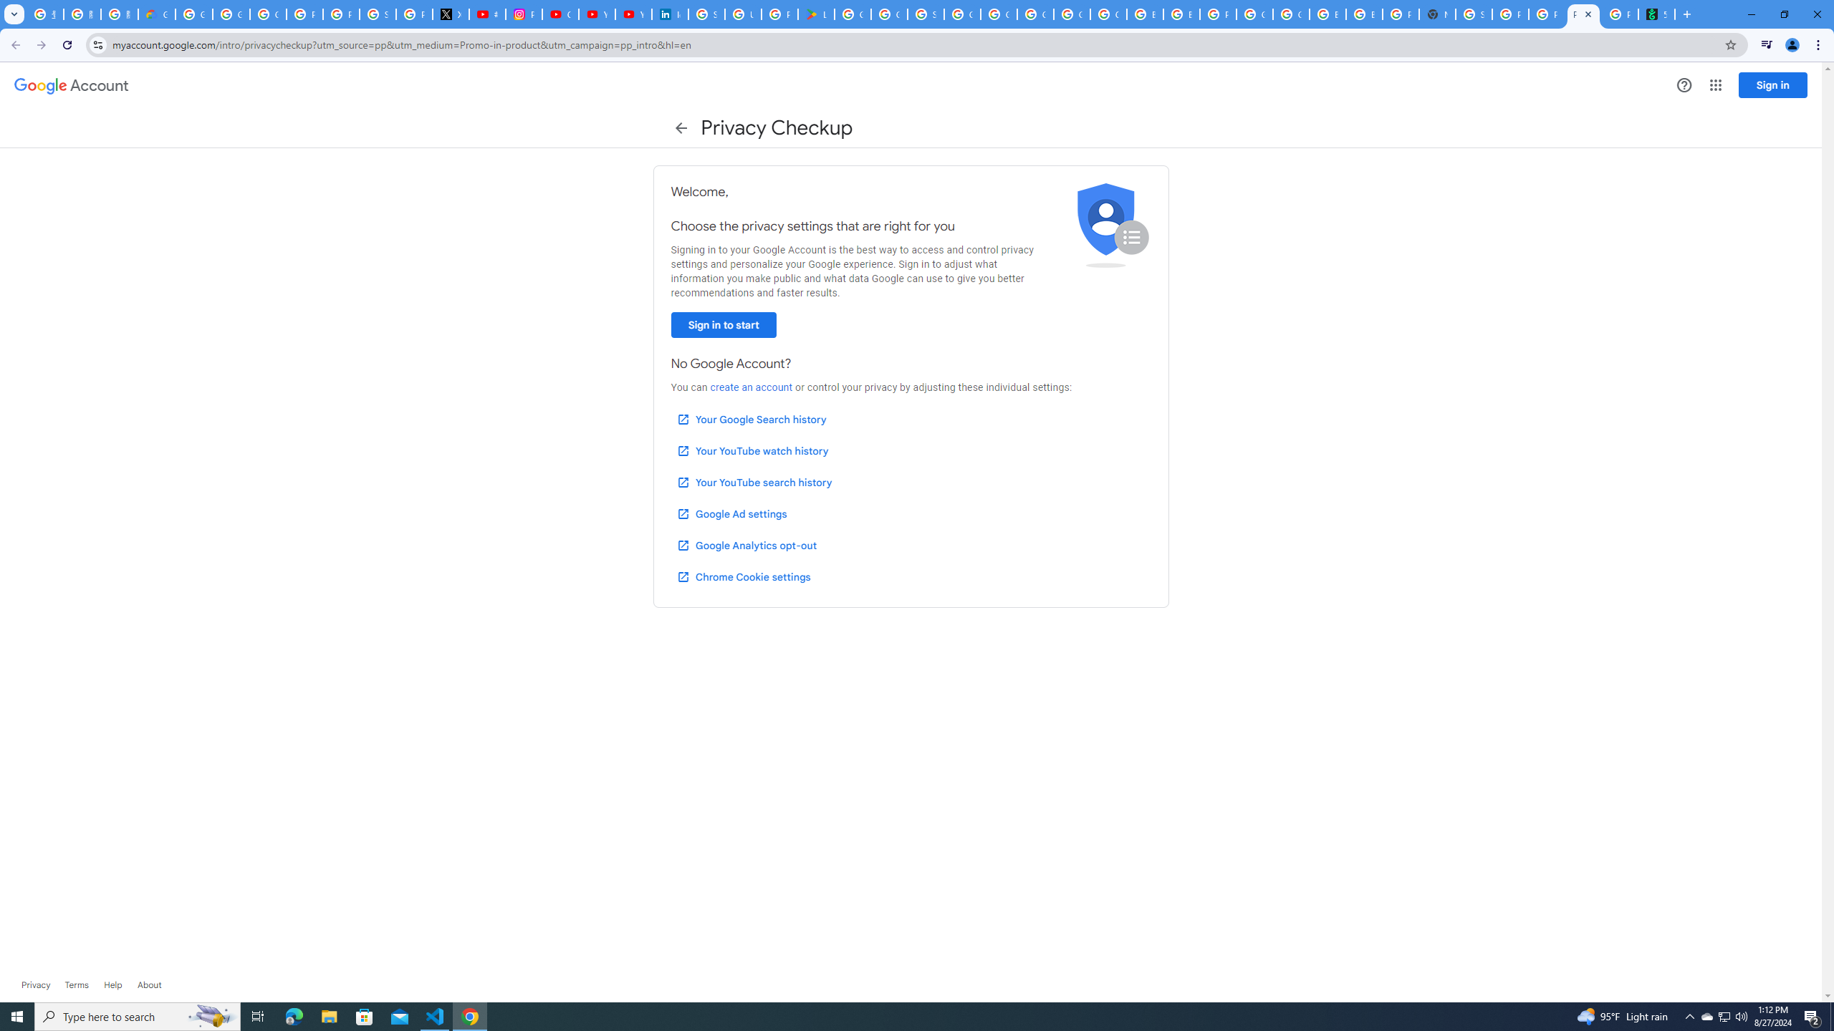  I want to click on Help, so click(112, 985).